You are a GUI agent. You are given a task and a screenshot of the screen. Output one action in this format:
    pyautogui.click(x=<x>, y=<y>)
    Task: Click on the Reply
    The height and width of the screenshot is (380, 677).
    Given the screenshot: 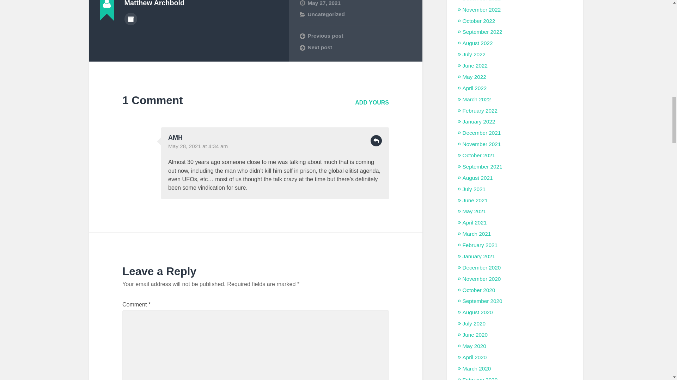 What is the action you would take?
    pyautogui.click(x=376, y=141)
    